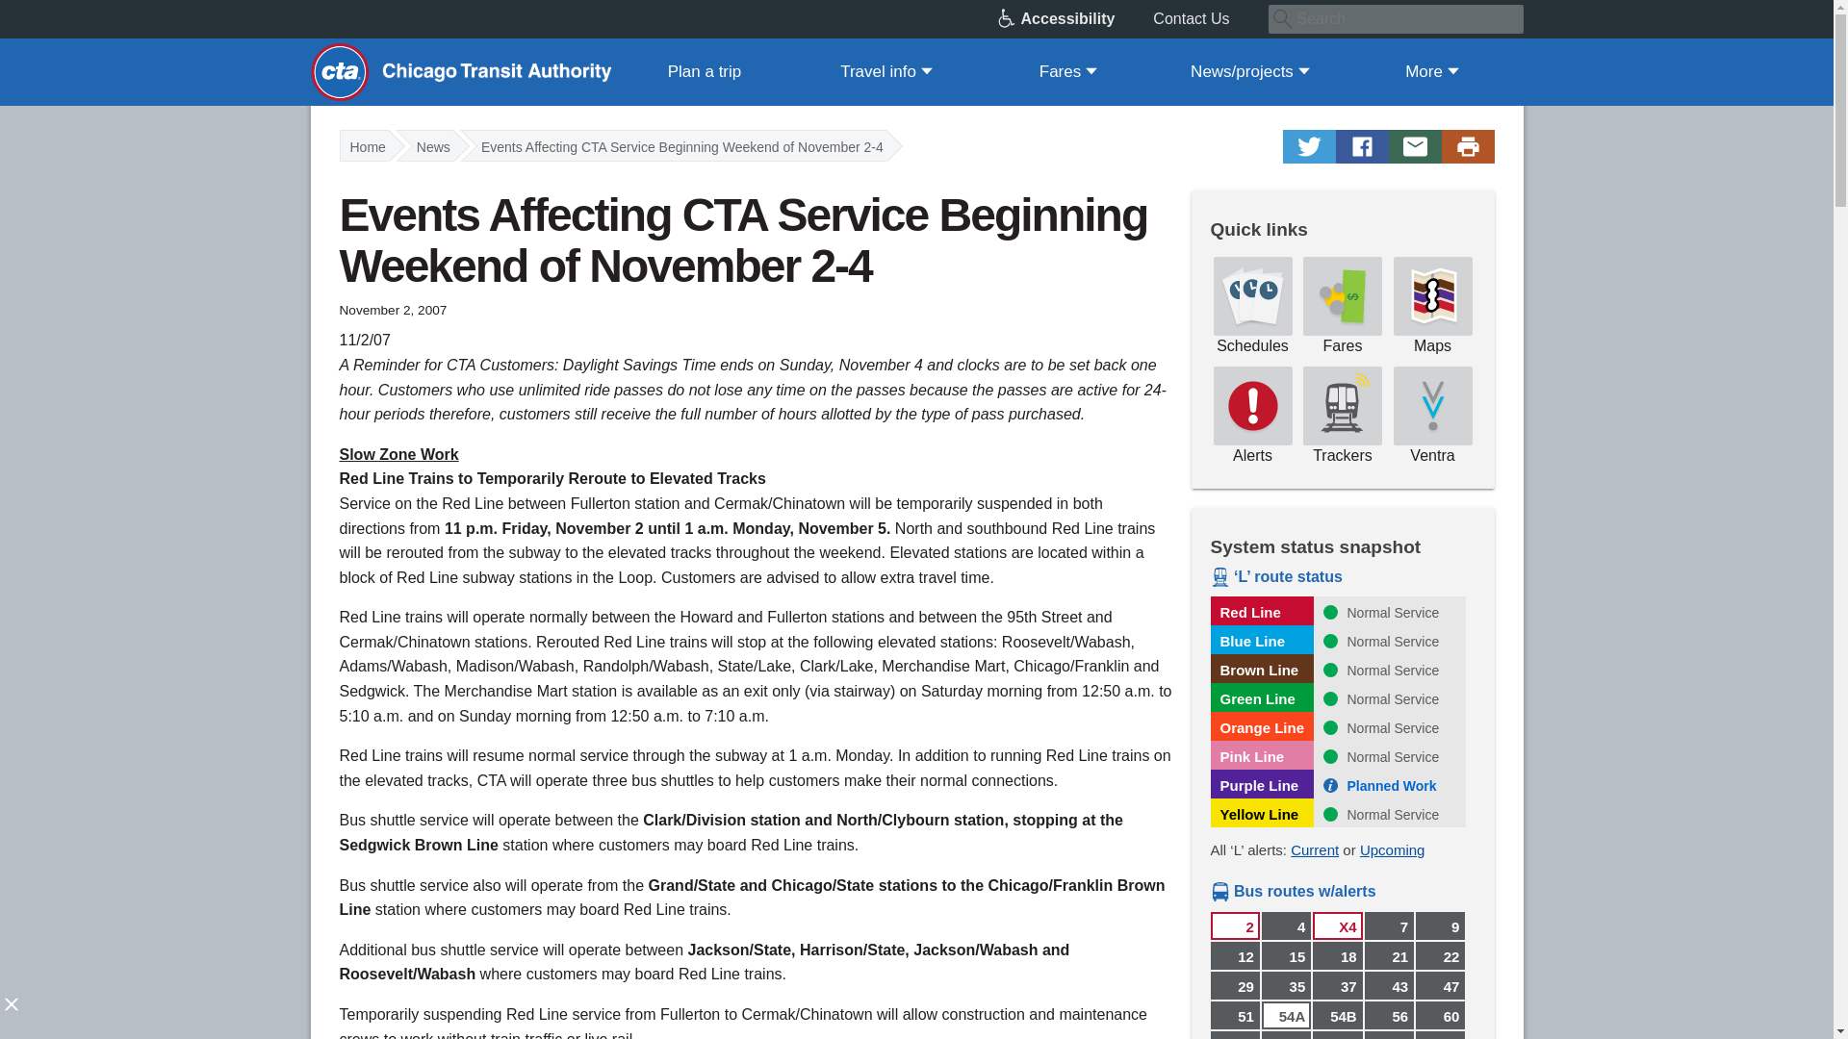  Describe the element at coordinates (1211, 19) in the screenshot. I see `Contact Us` at that location.